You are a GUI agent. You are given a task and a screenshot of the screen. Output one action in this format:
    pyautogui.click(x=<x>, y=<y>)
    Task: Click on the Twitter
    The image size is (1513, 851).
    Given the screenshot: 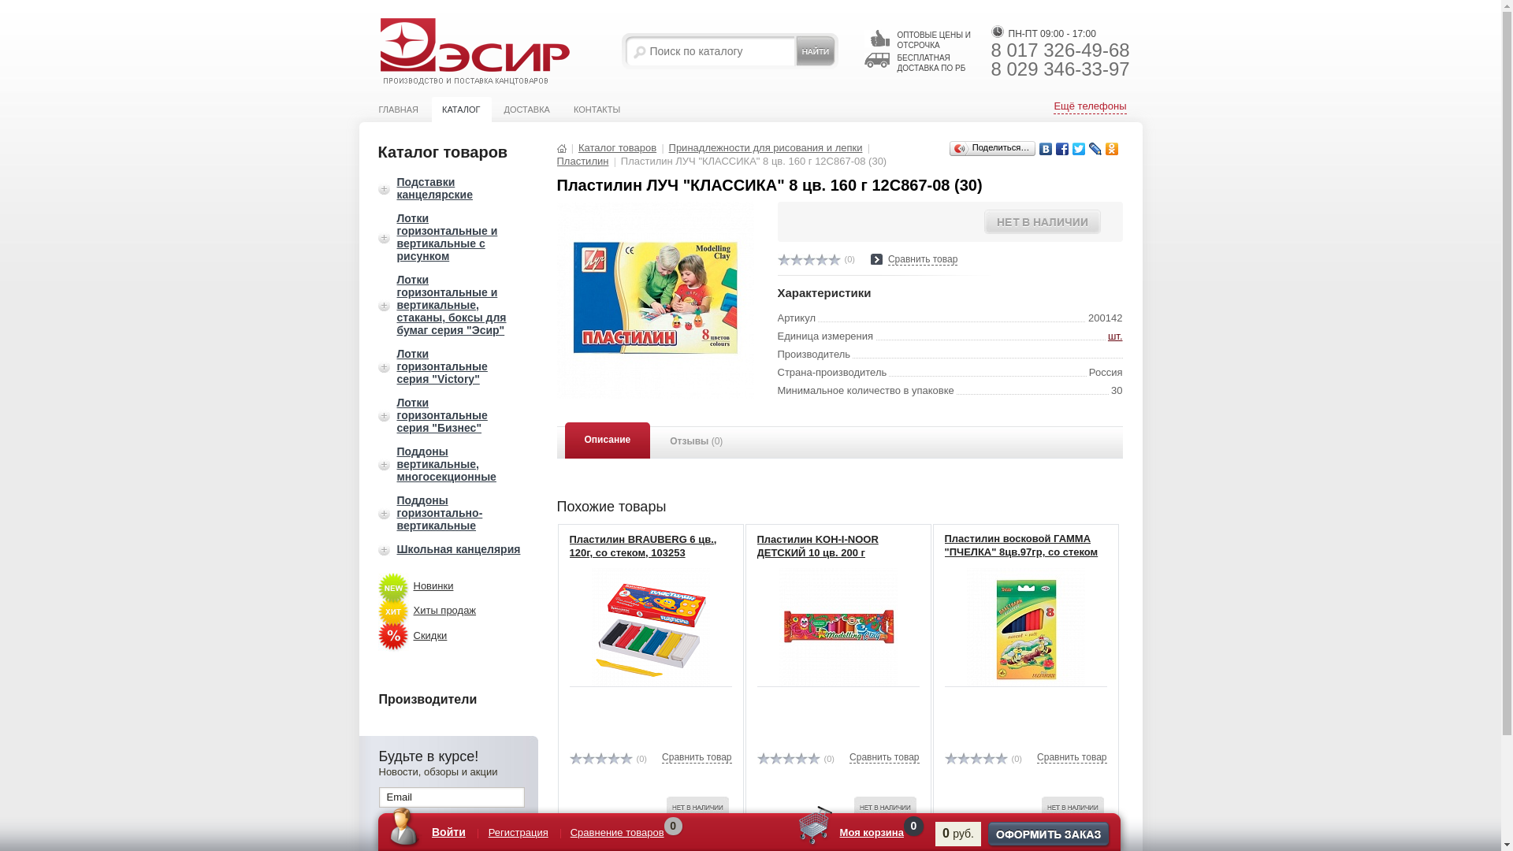 What is the action you would take?
    pyautogui.click(x=1078, y=149)
    